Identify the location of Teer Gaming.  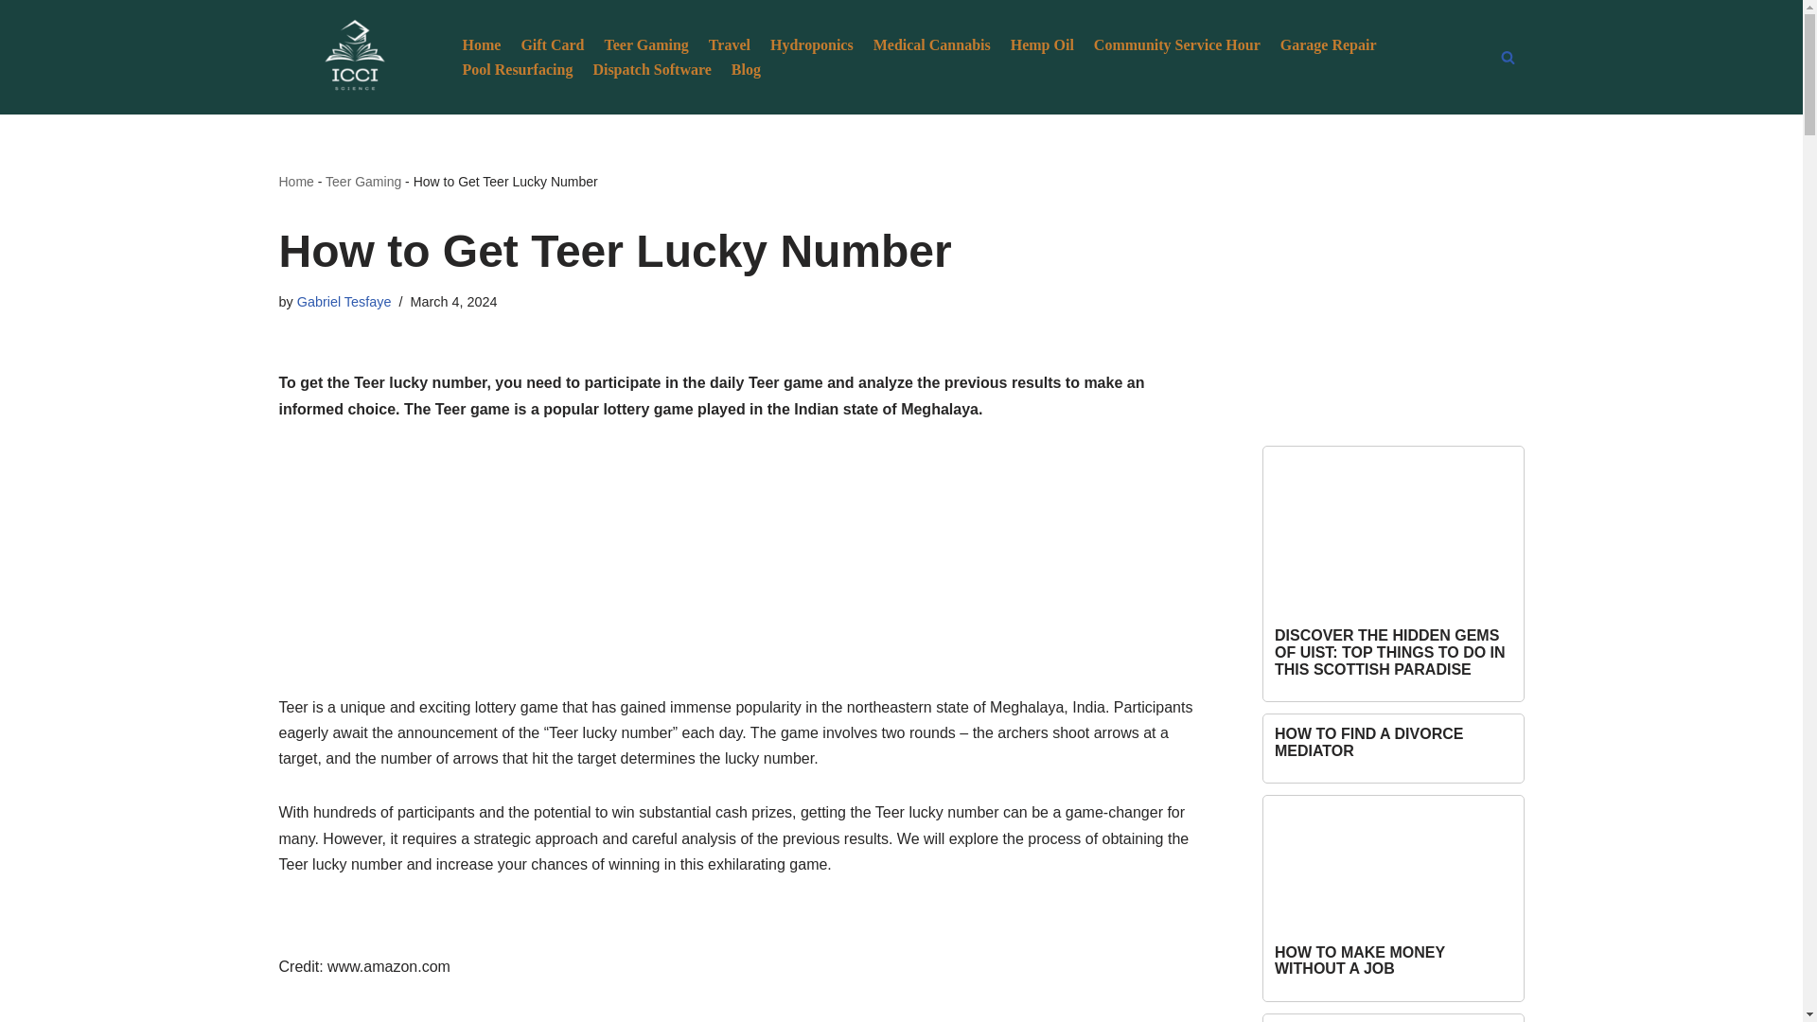
(363, 181).